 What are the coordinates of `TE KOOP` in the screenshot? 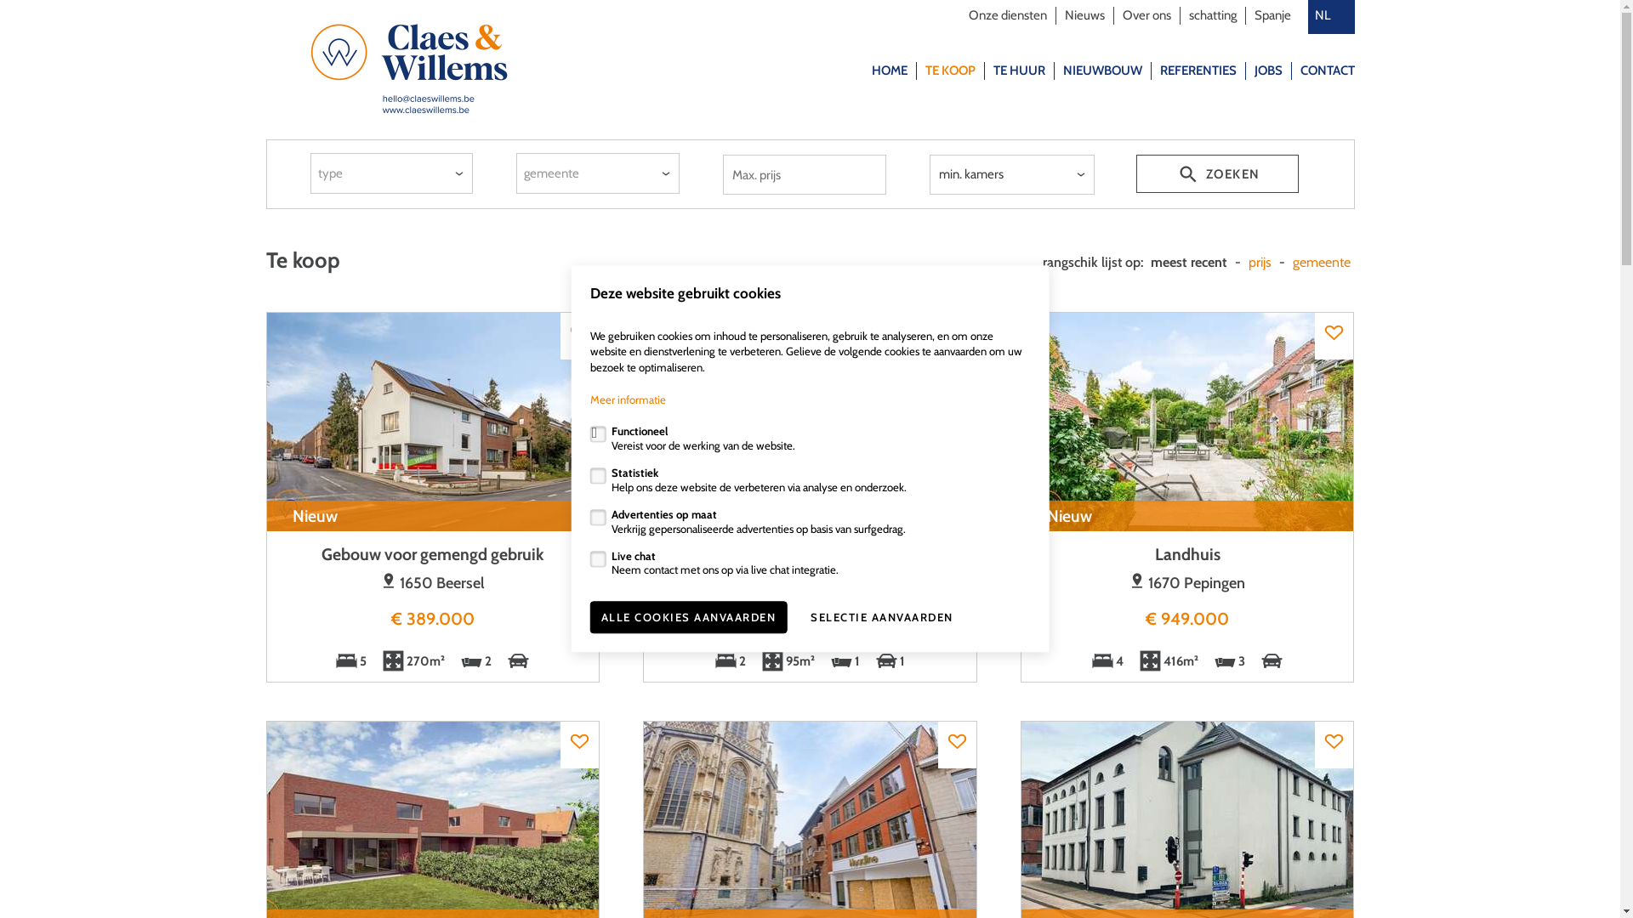 It's located at (951, 71).